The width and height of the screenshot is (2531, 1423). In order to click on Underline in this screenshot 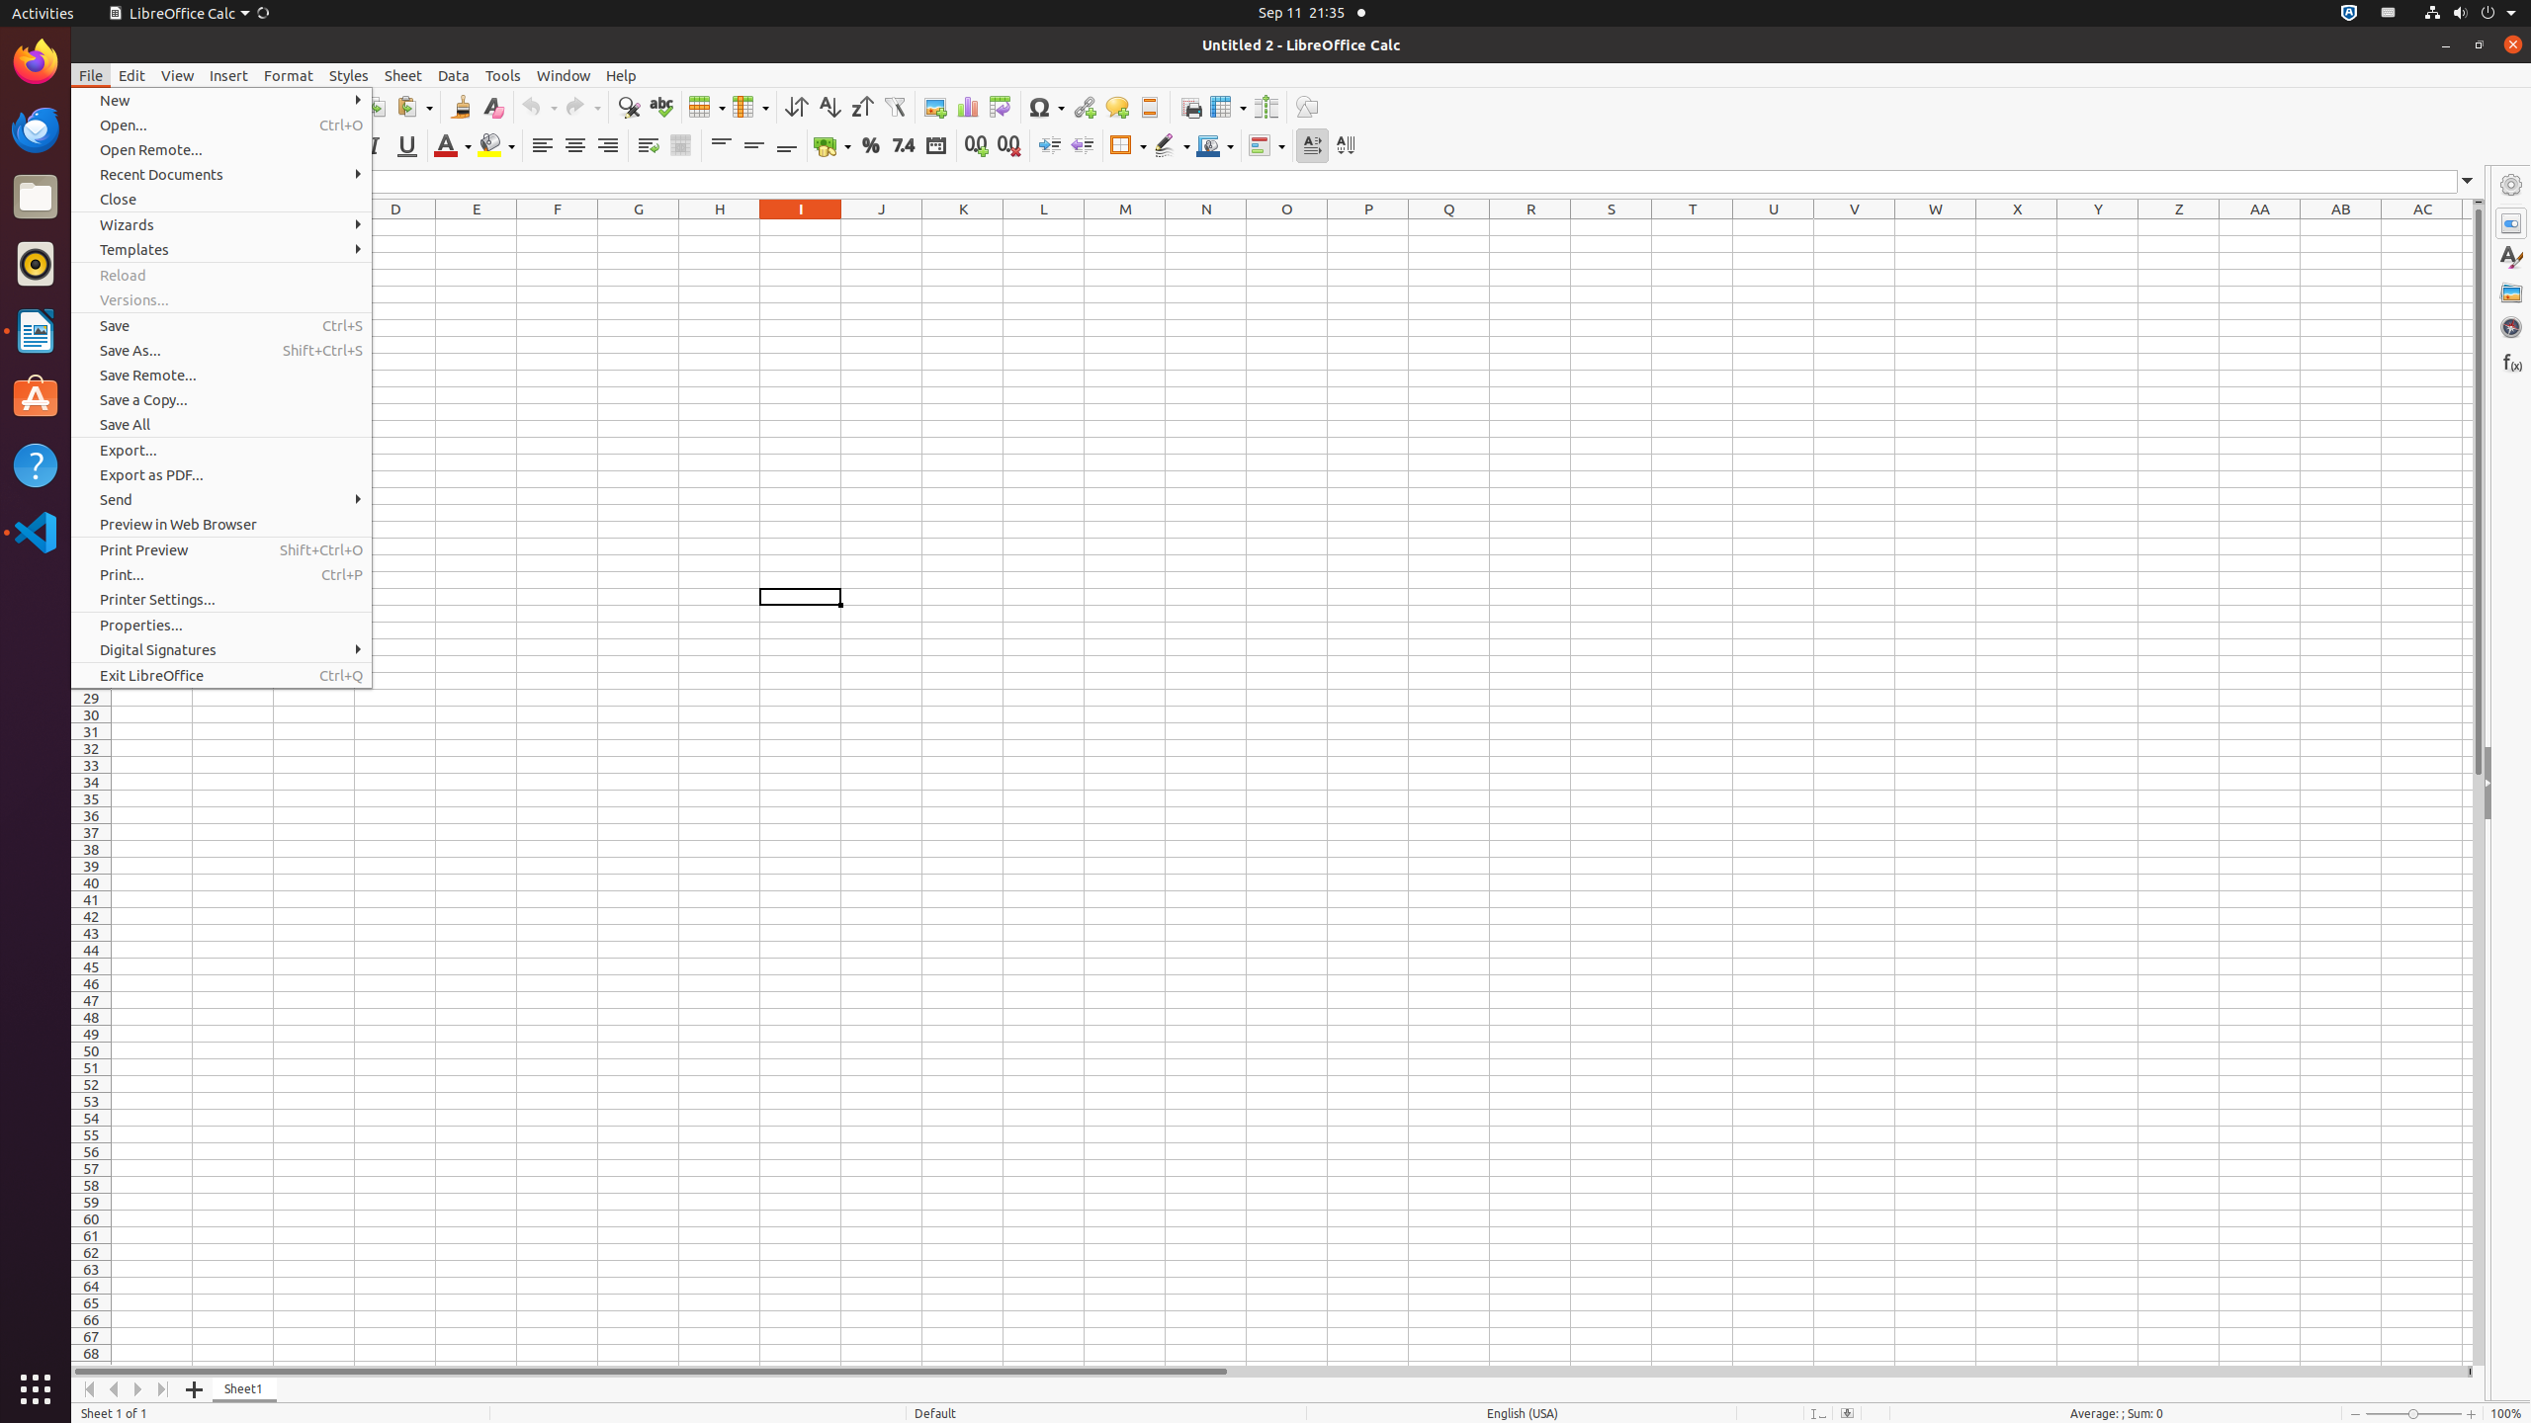, I will do `click(407, 146)`.